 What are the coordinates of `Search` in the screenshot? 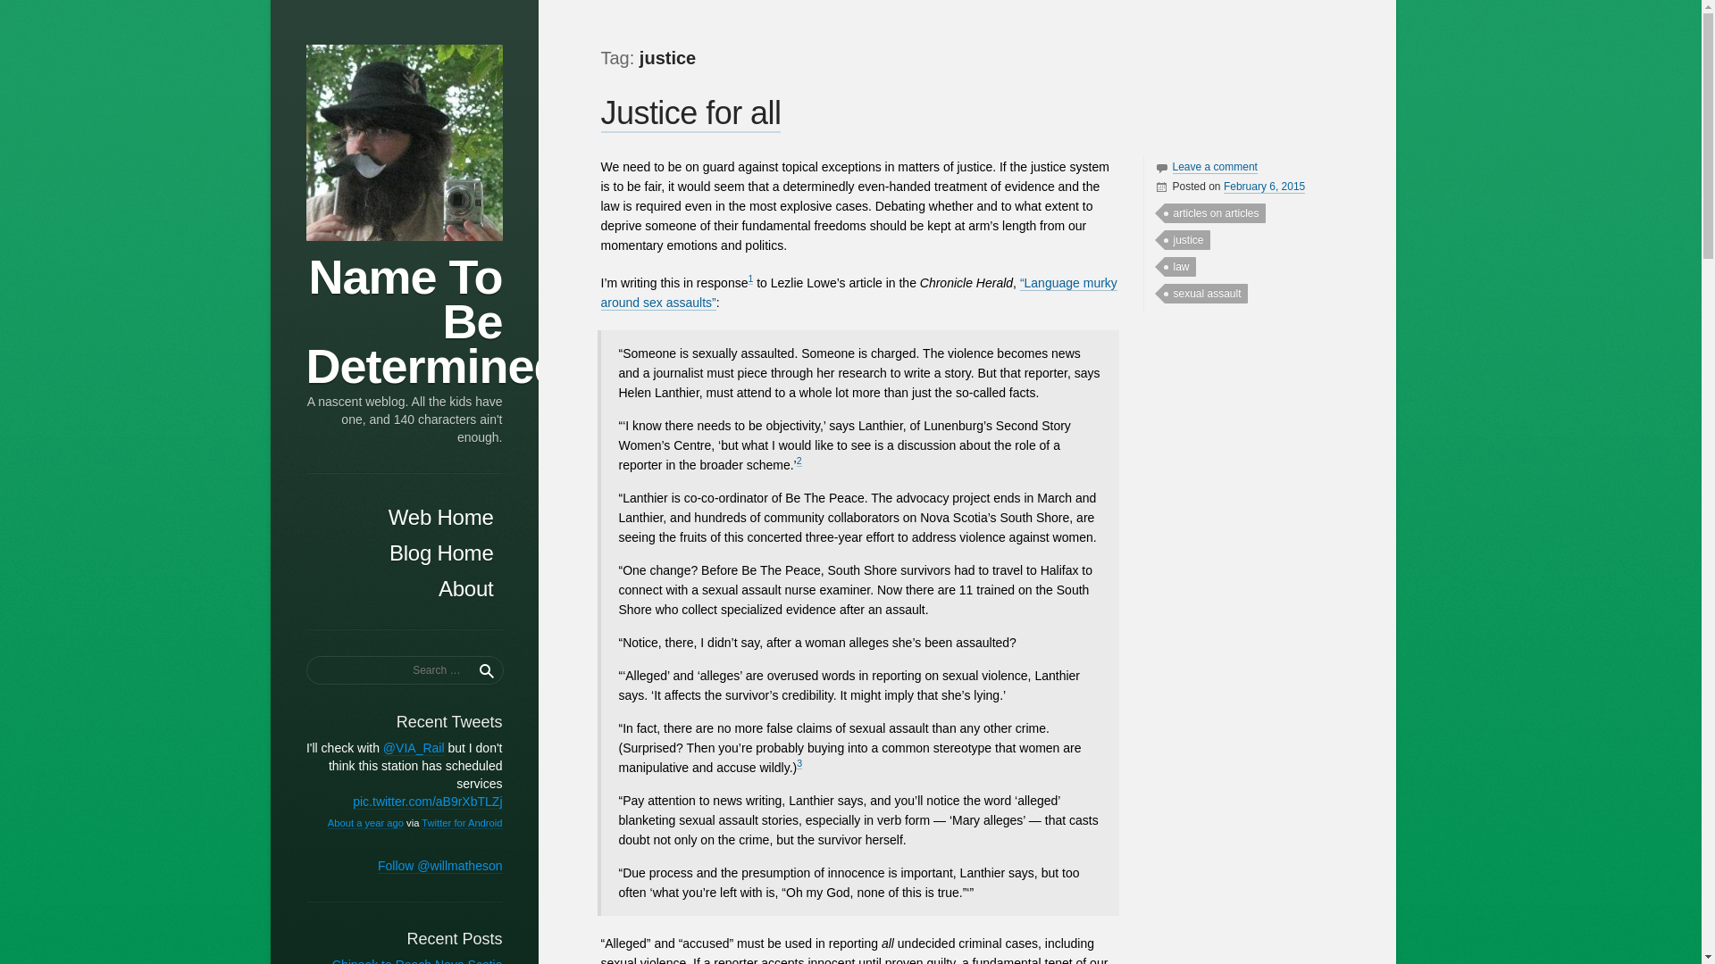 It's located at (488, 669).